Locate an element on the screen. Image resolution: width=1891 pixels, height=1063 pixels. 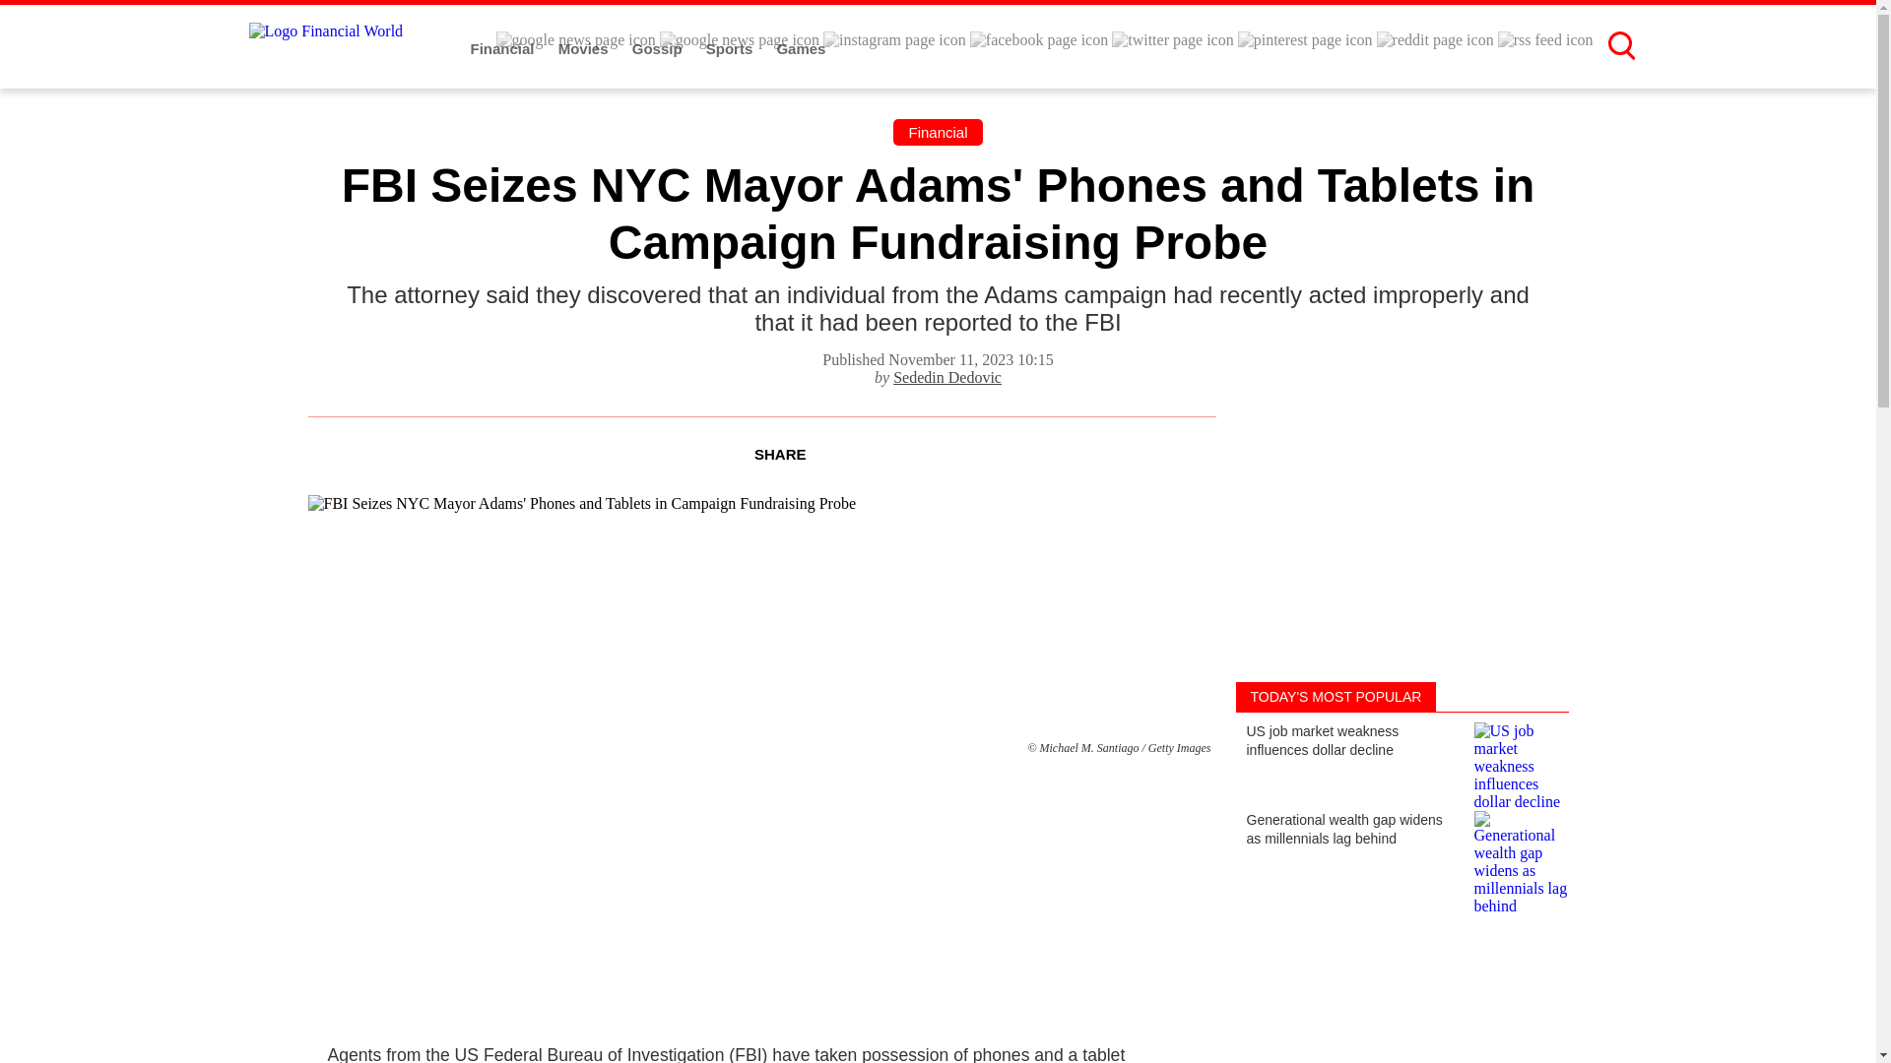
Generational wealth gap widens as millennials lag behind is located at coordinates (1401, 845).